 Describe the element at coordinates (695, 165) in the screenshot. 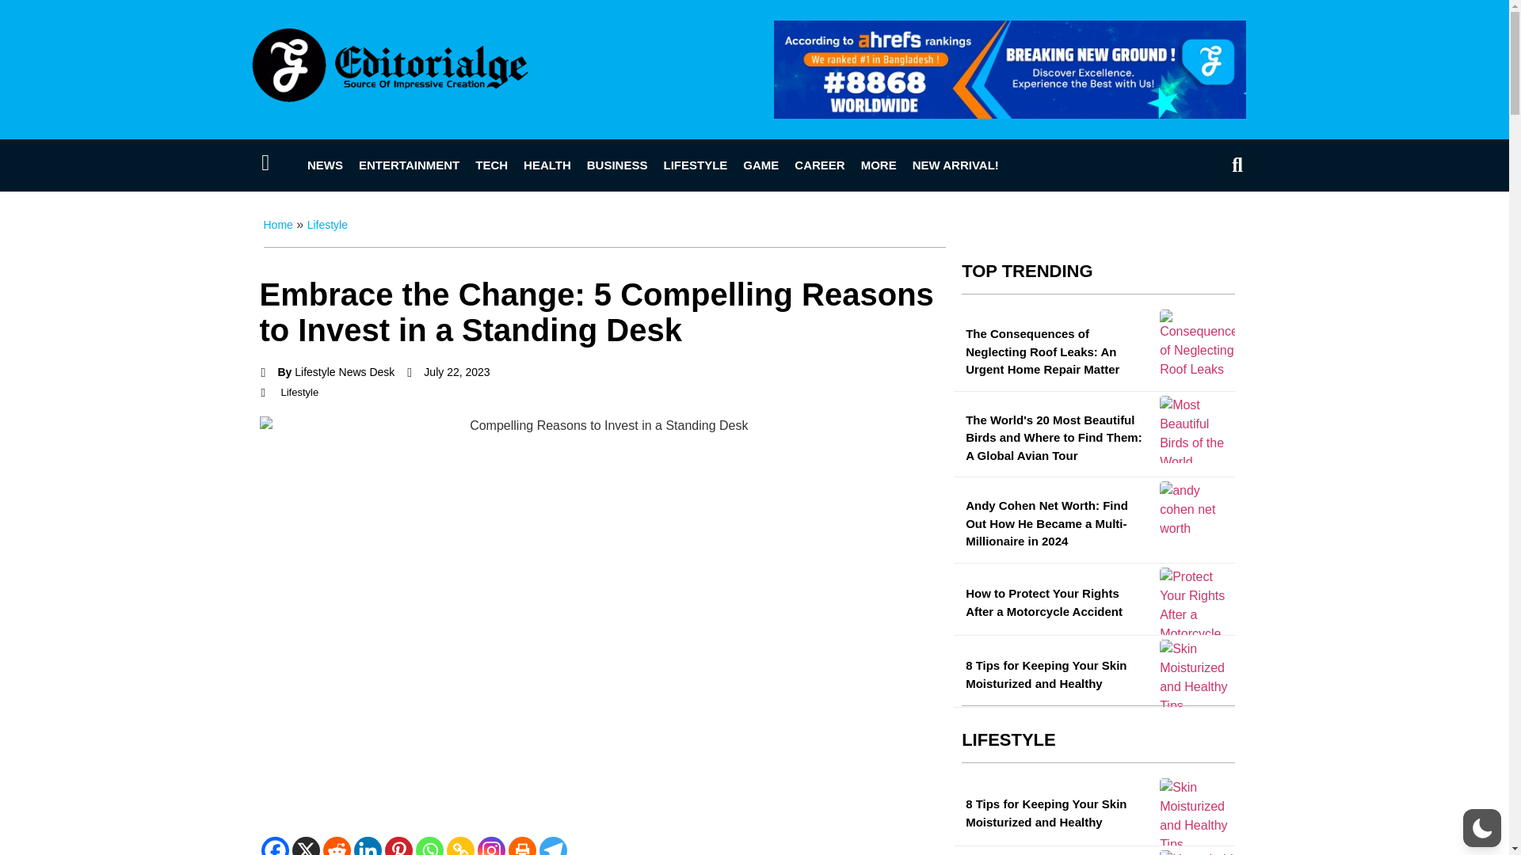

I see `LIFESTYLE` at that location.